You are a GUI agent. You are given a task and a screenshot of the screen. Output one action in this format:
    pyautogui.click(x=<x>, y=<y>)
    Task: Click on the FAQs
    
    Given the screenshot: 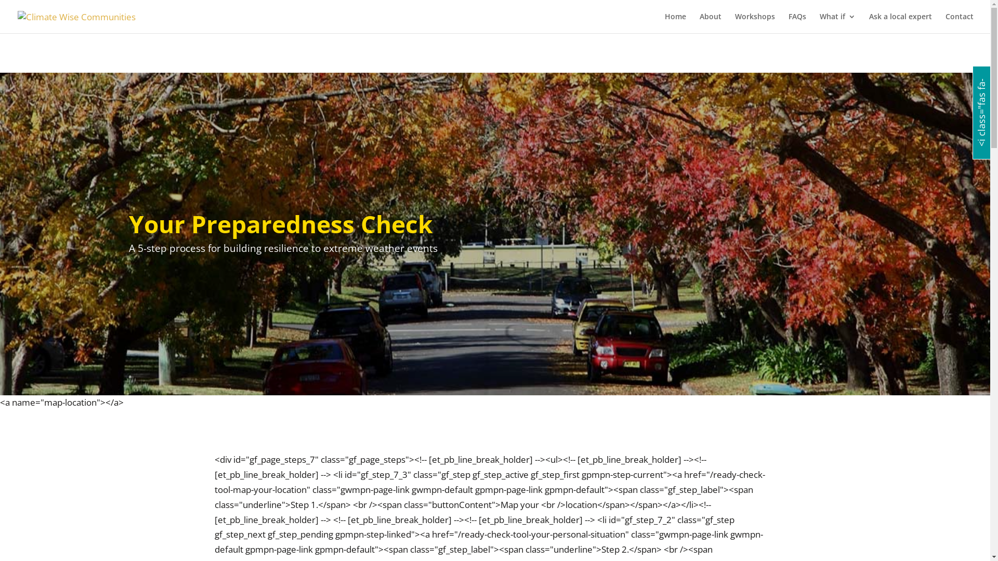 What is the action you would take?
    pyautogui.click(x=797, y=23)
    